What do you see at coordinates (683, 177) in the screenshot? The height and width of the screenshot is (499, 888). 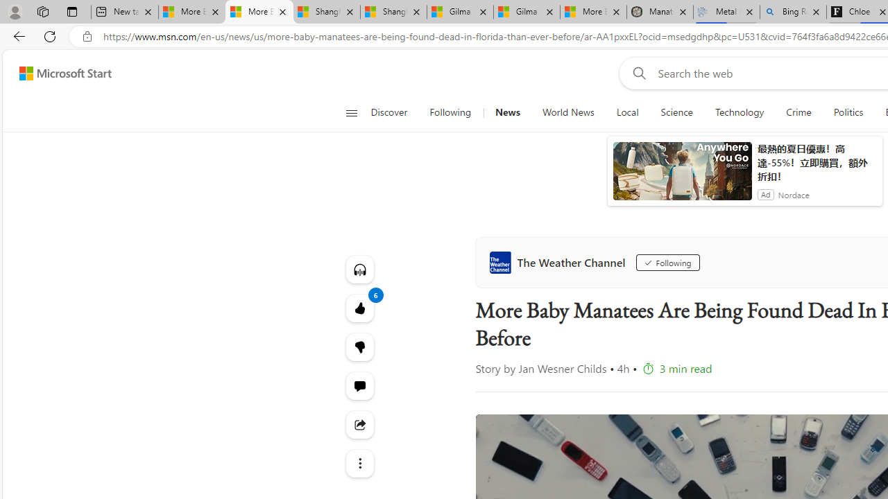 I see `anim-content` at bounding box center [683, 177].